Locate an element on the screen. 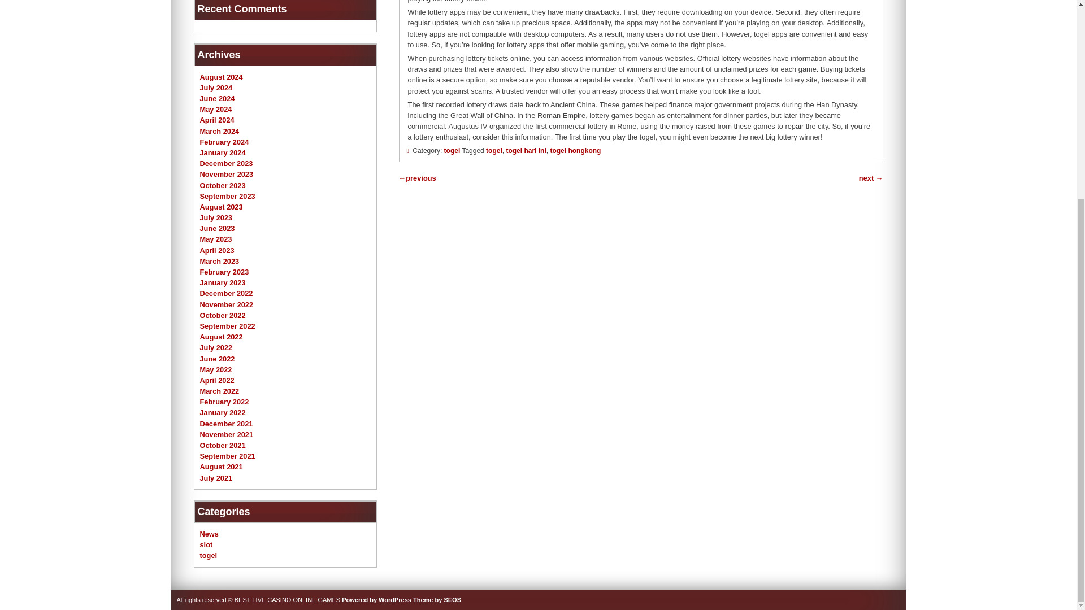  November 2023 is located at coordinates (227, 174).